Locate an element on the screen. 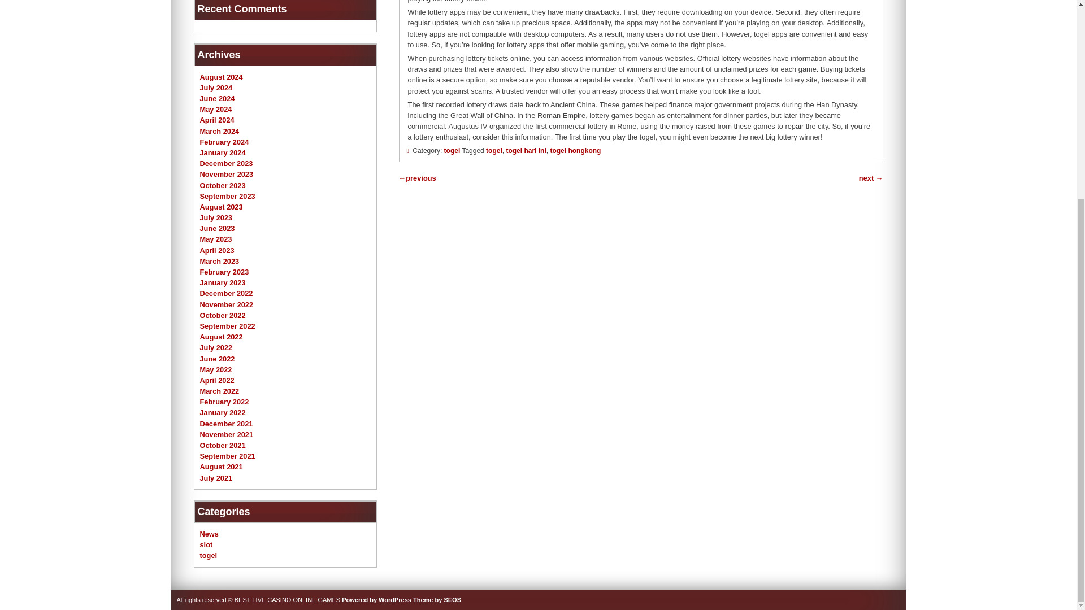  November 2023 is located at coordinates (227, 174).